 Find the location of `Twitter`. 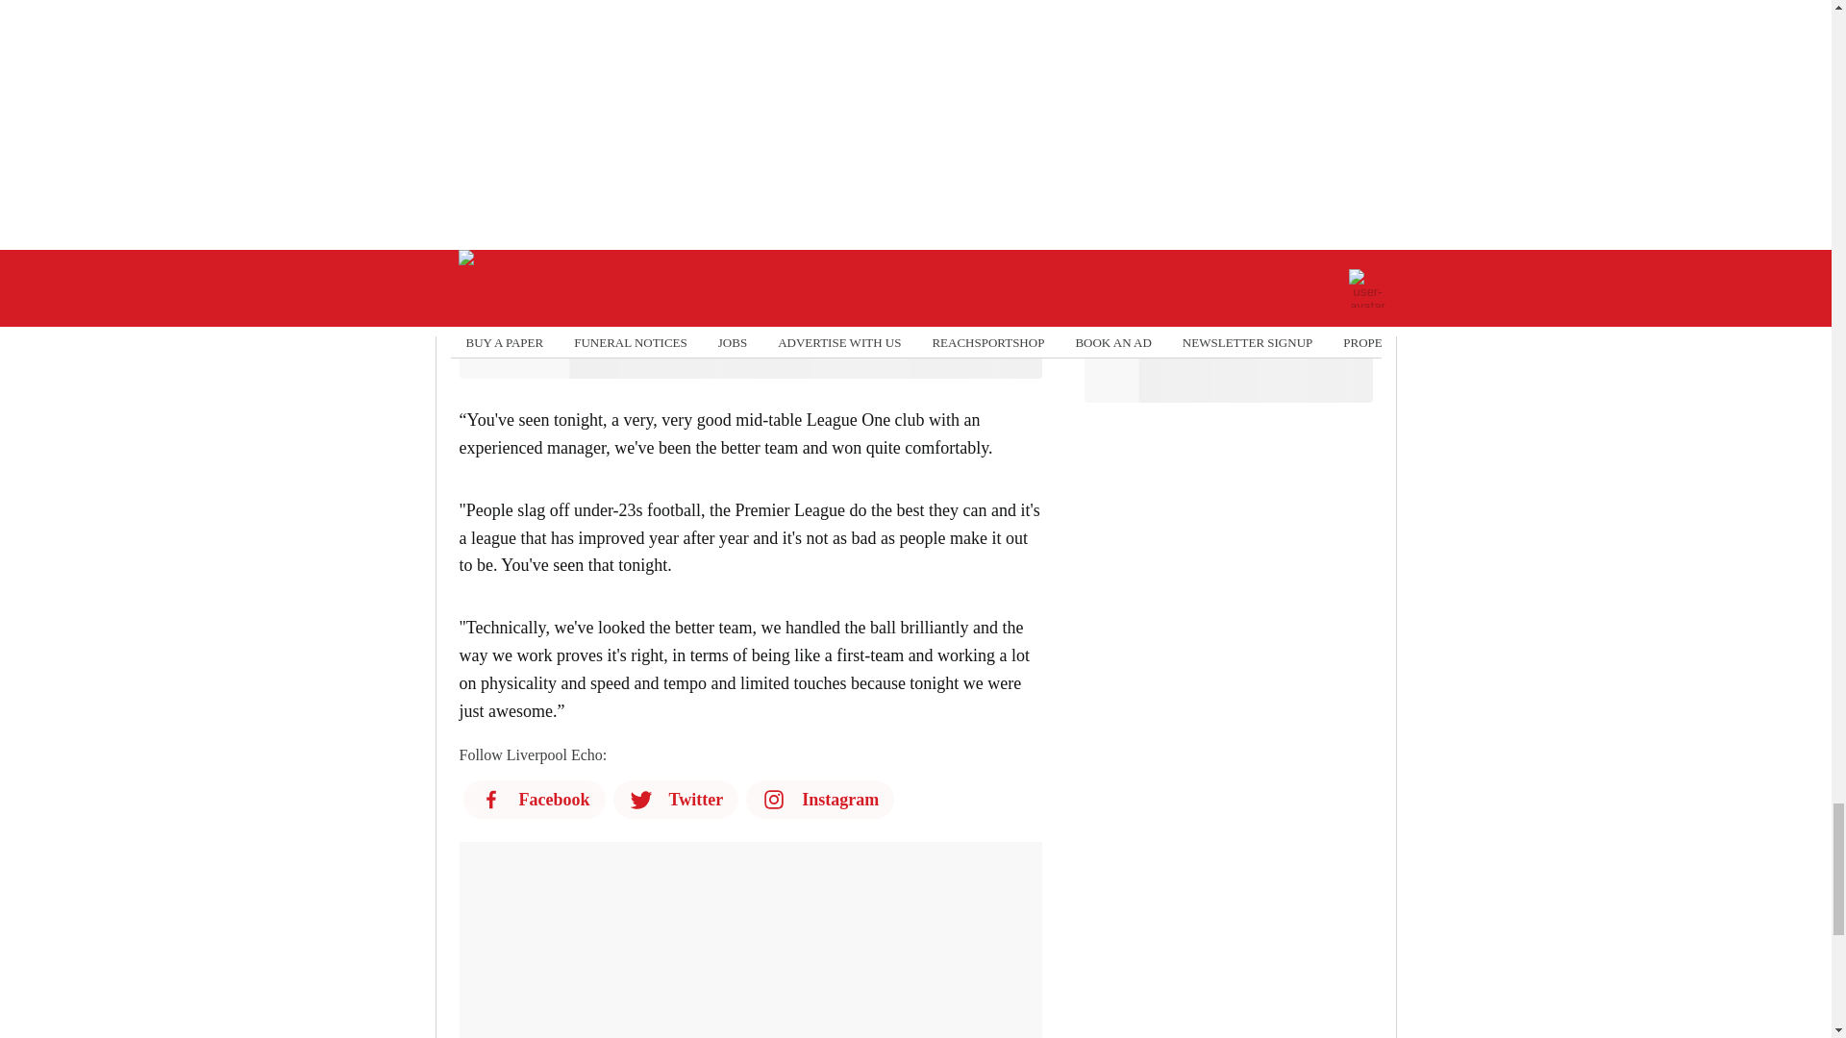

Twitter is located at coordinates (676, 800).